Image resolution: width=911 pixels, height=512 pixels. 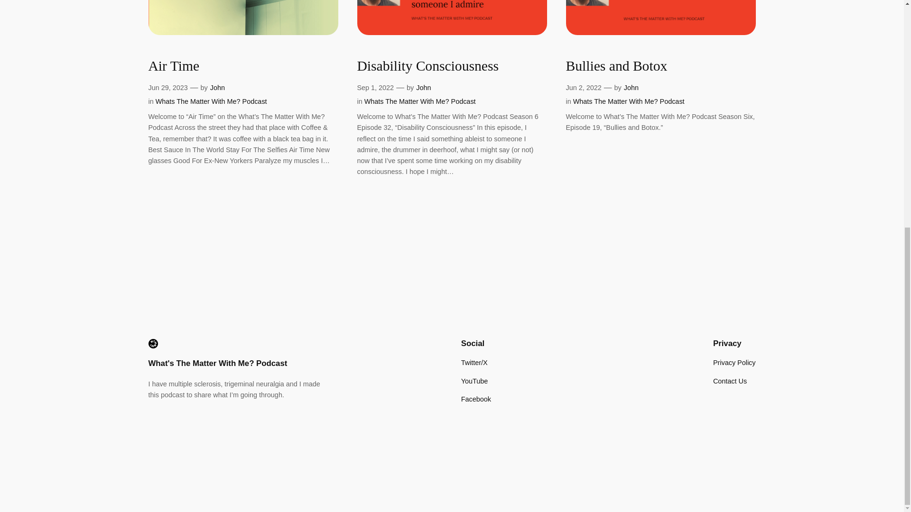 I want to click on Whats The Matter With Me? Podcast, so click(x=629, y=101).